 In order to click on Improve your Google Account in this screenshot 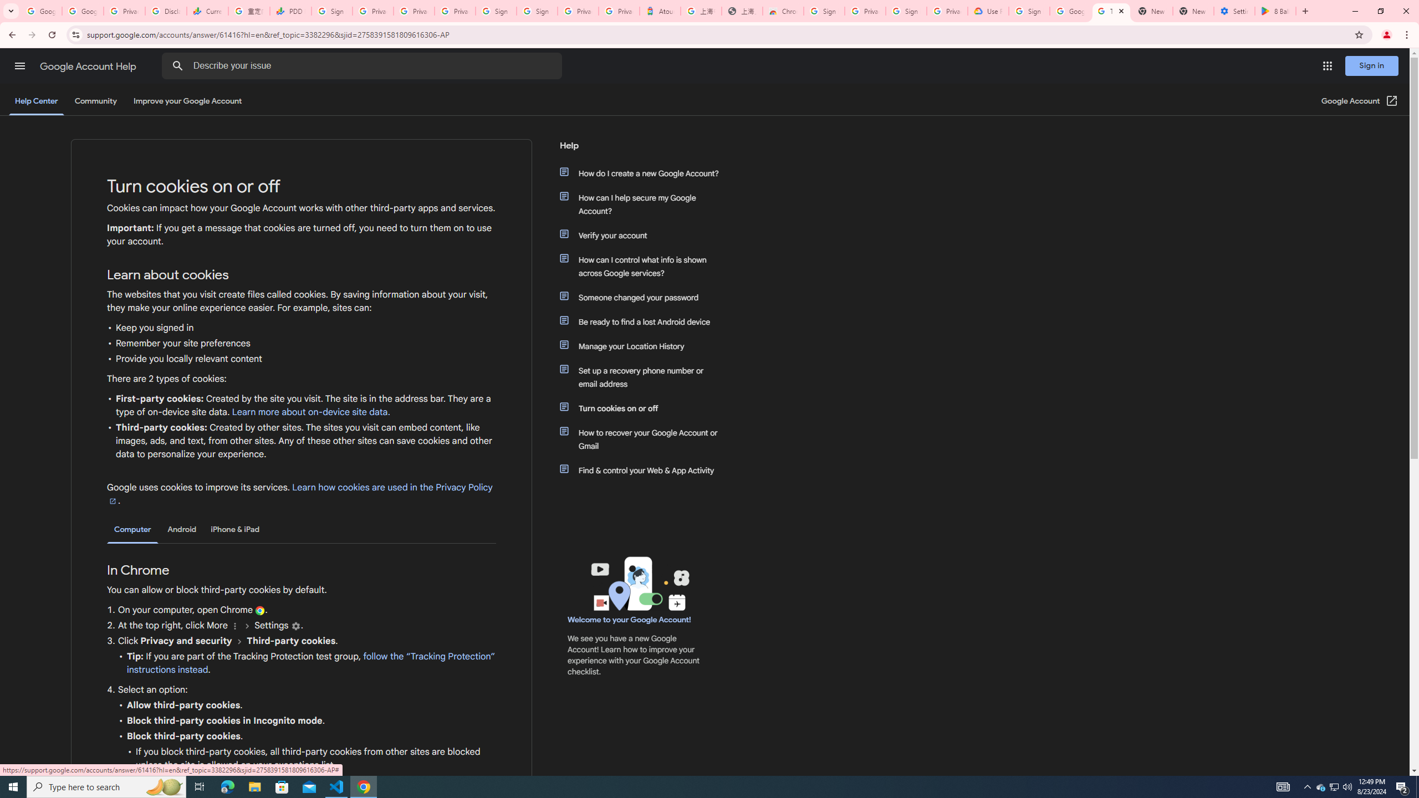, I will do `click(188, 101)`.